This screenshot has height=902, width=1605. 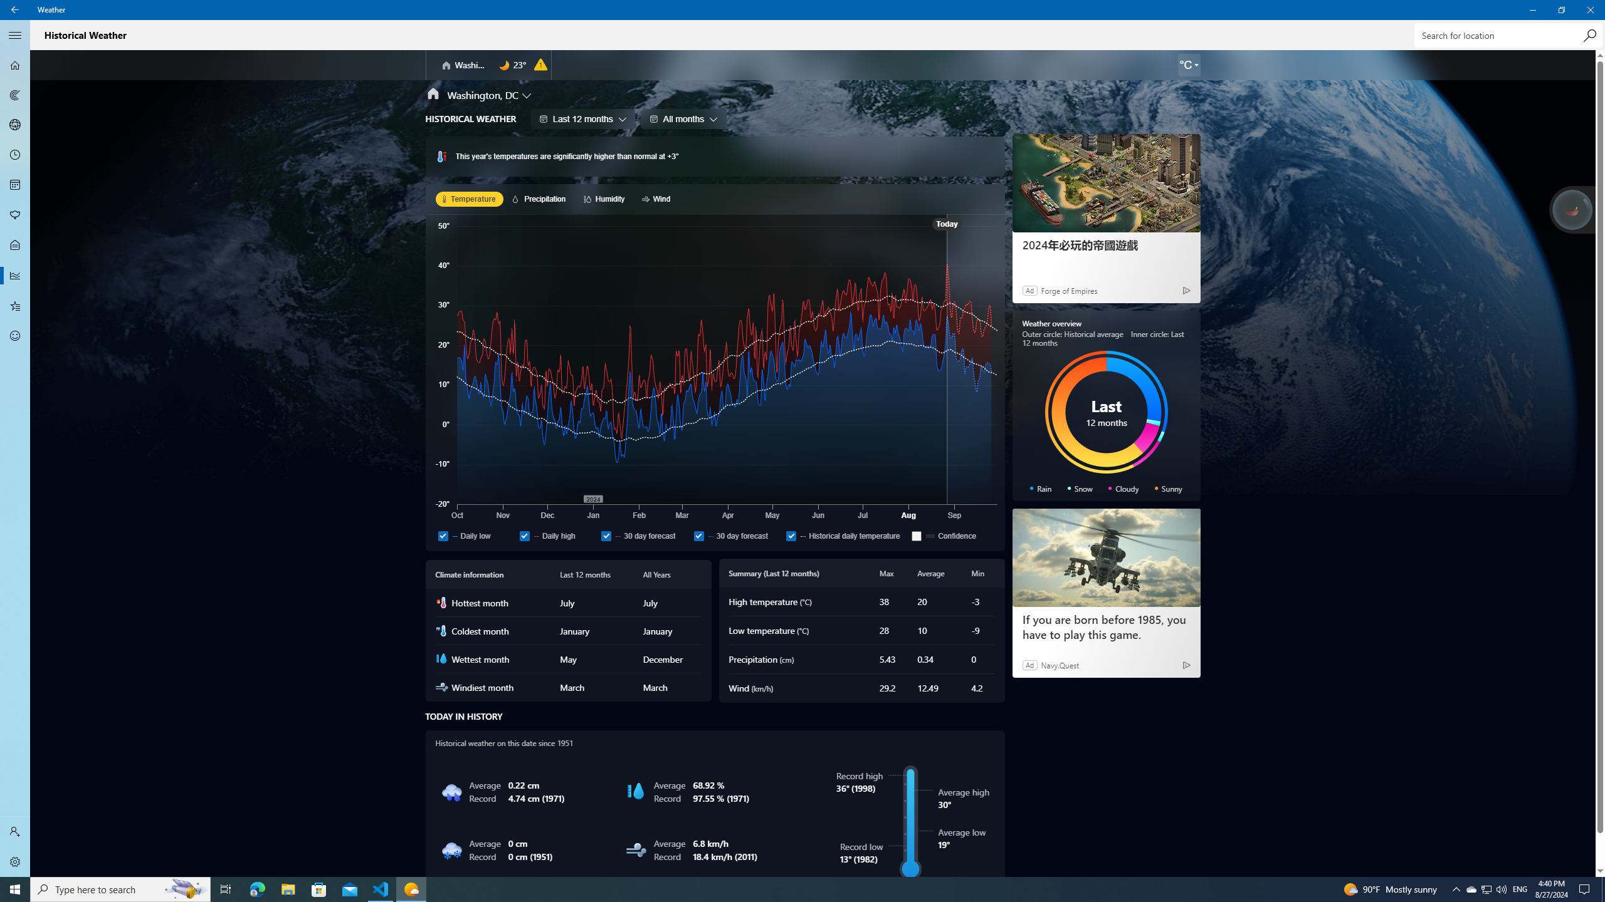 What do you see at coordinates (15, 336) in the screenshot?
I see `3D Maps - Not Selected` at bounding box center [15, 336].